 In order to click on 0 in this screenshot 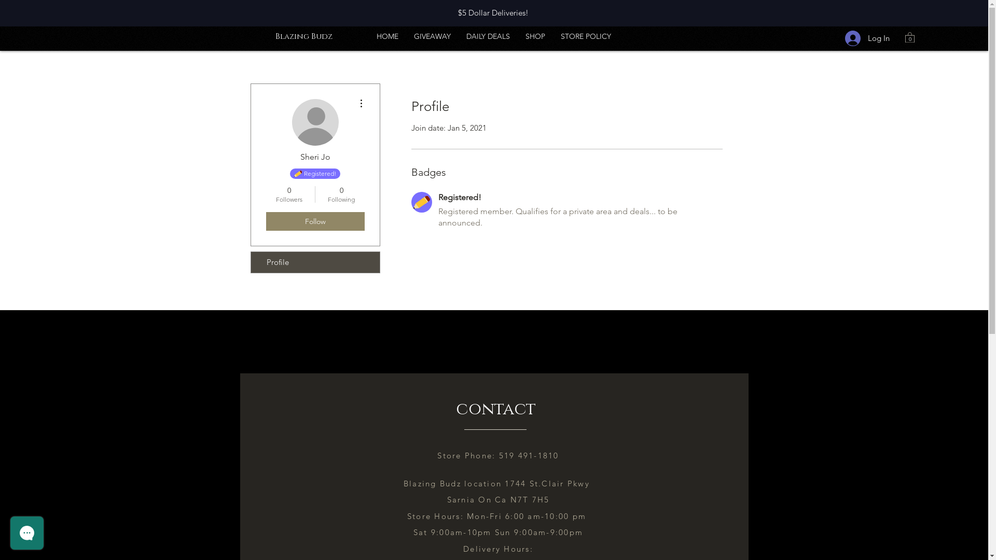, I will do `click(910, 37)`.